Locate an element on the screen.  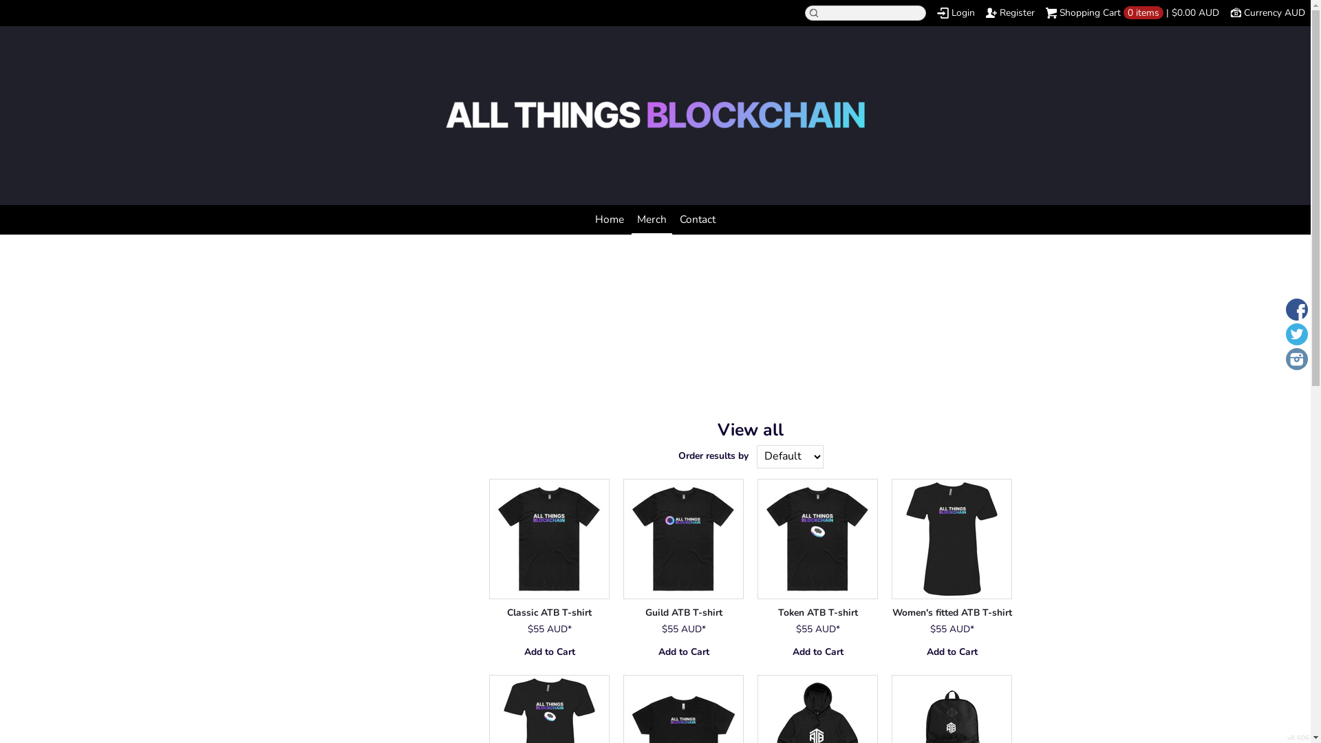
Register is located at coordinates (1010, 13).